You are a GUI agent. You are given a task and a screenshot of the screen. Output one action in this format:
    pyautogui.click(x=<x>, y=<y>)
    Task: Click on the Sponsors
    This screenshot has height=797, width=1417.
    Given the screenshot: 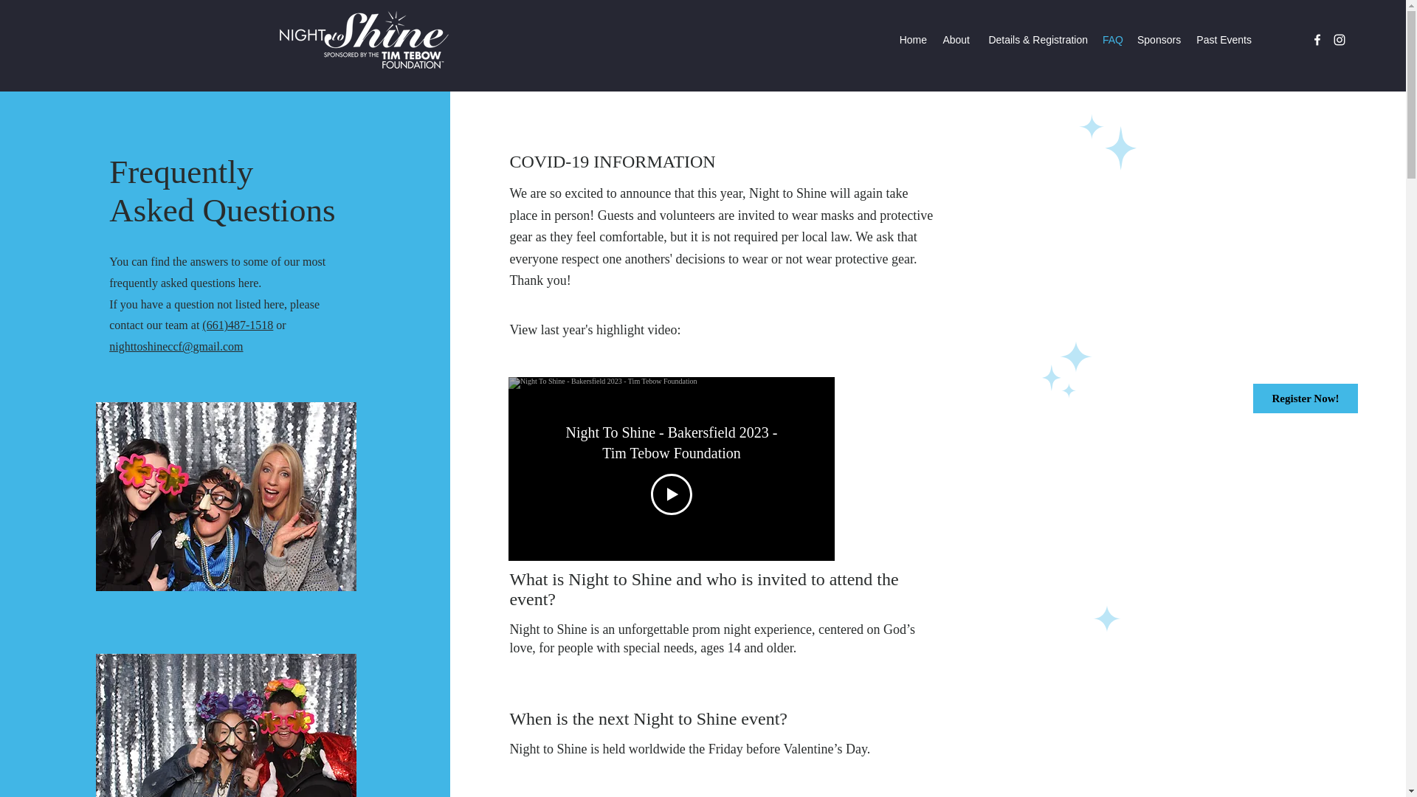 What is the action you would take?
    pyautogui.click(x=1159, y=40)
    